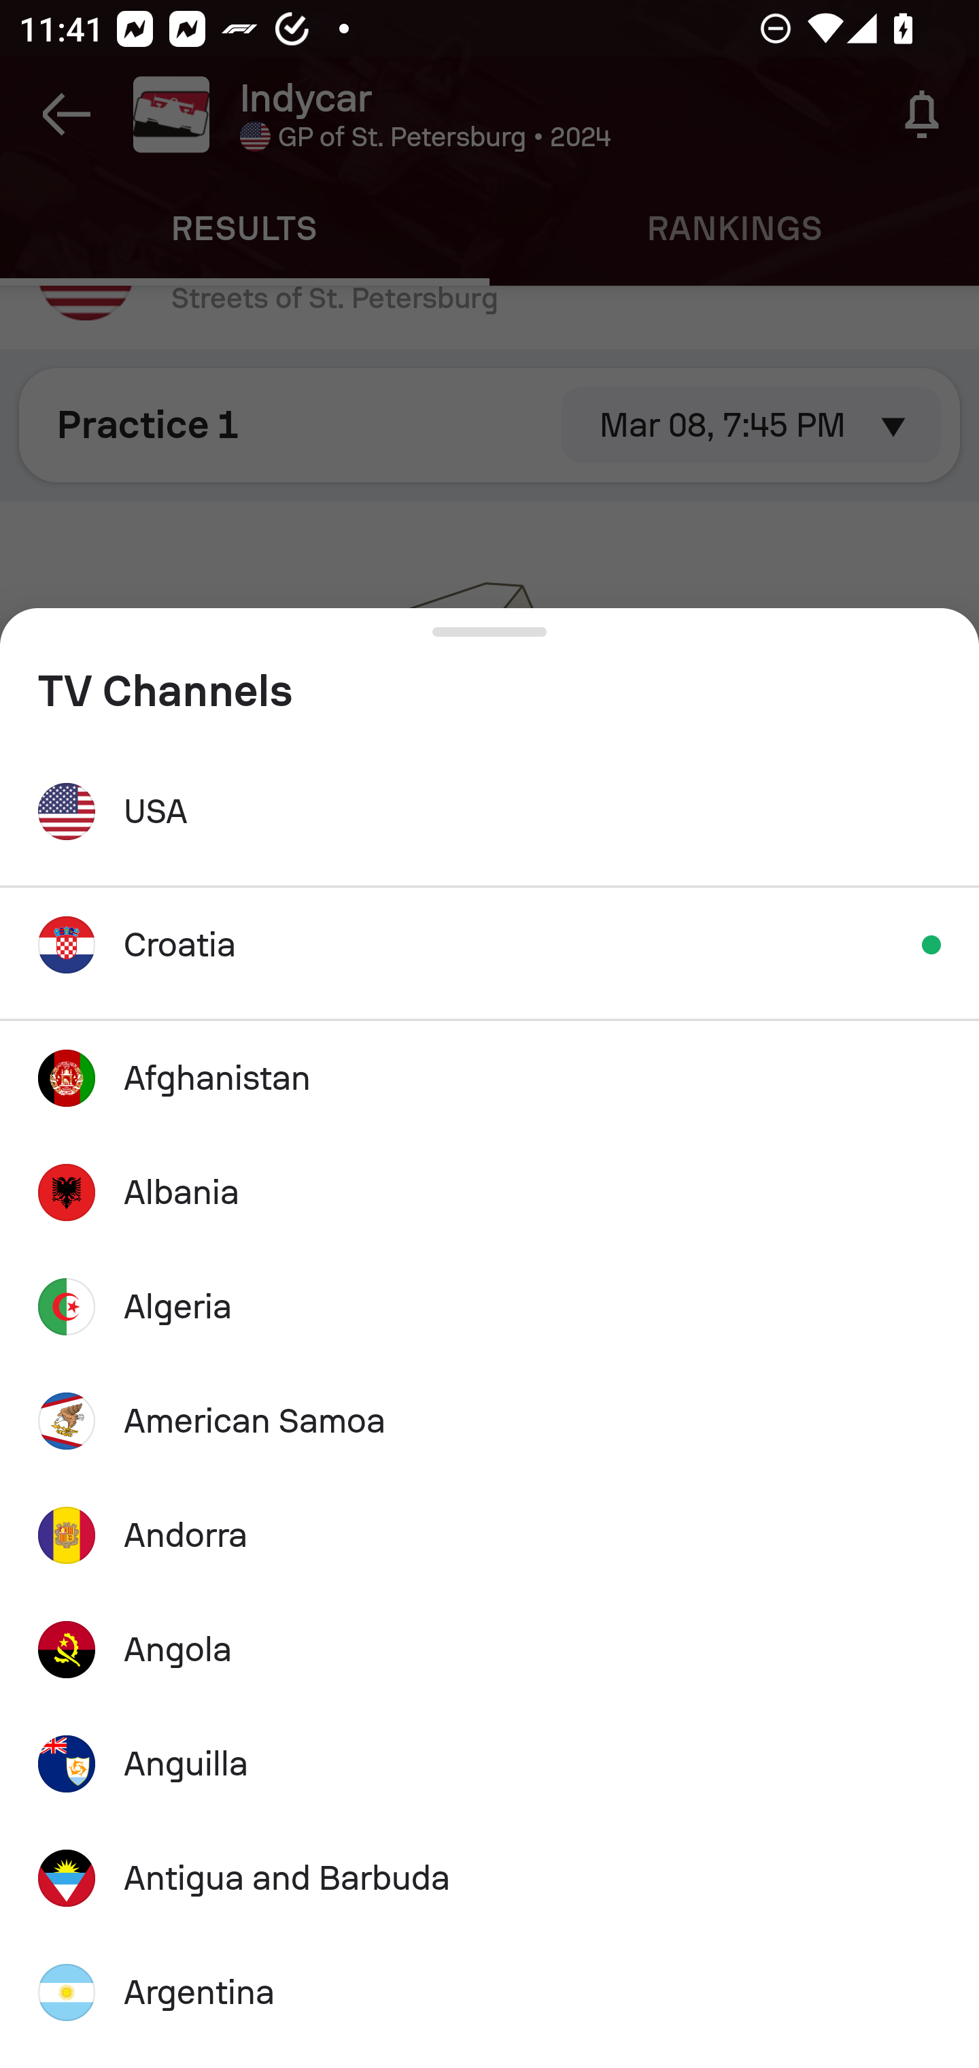 The image size is (979, 2068). What do you see at coordinates (489, 1307) in the screenshot?
I see `Algeria` at bounding box center [489, 1307].